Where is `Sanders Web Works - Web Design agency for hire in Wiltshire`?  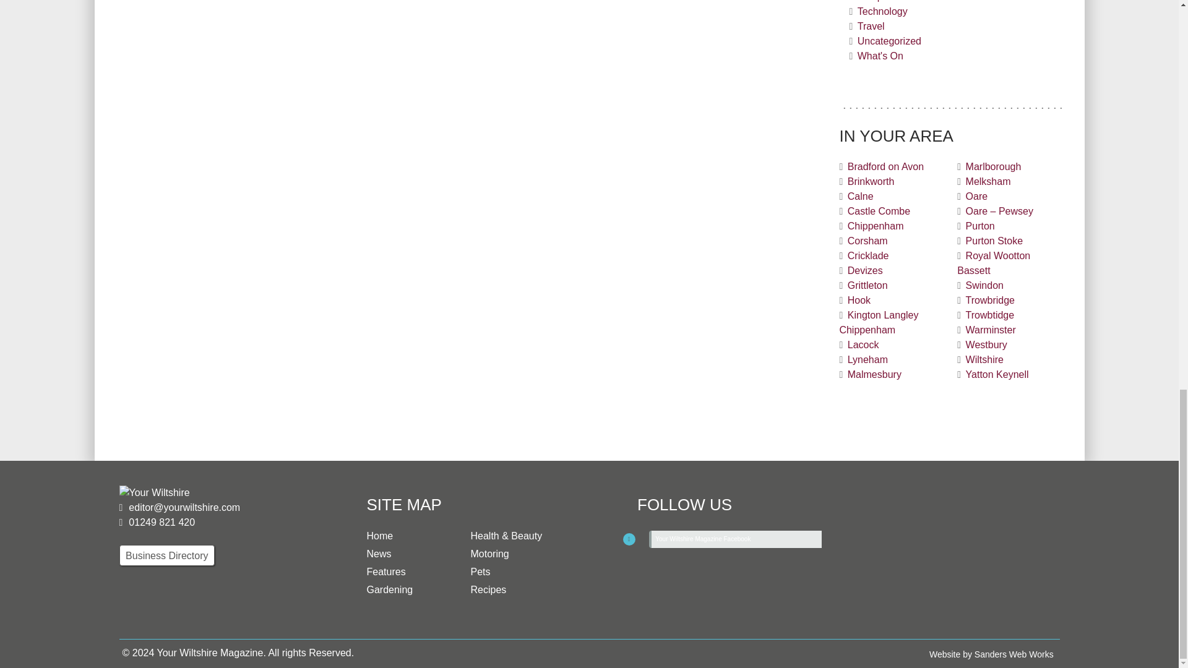 Sanders Web Works - Web Design agency for hire in Wiltshire is located at coordinates (991, 654).